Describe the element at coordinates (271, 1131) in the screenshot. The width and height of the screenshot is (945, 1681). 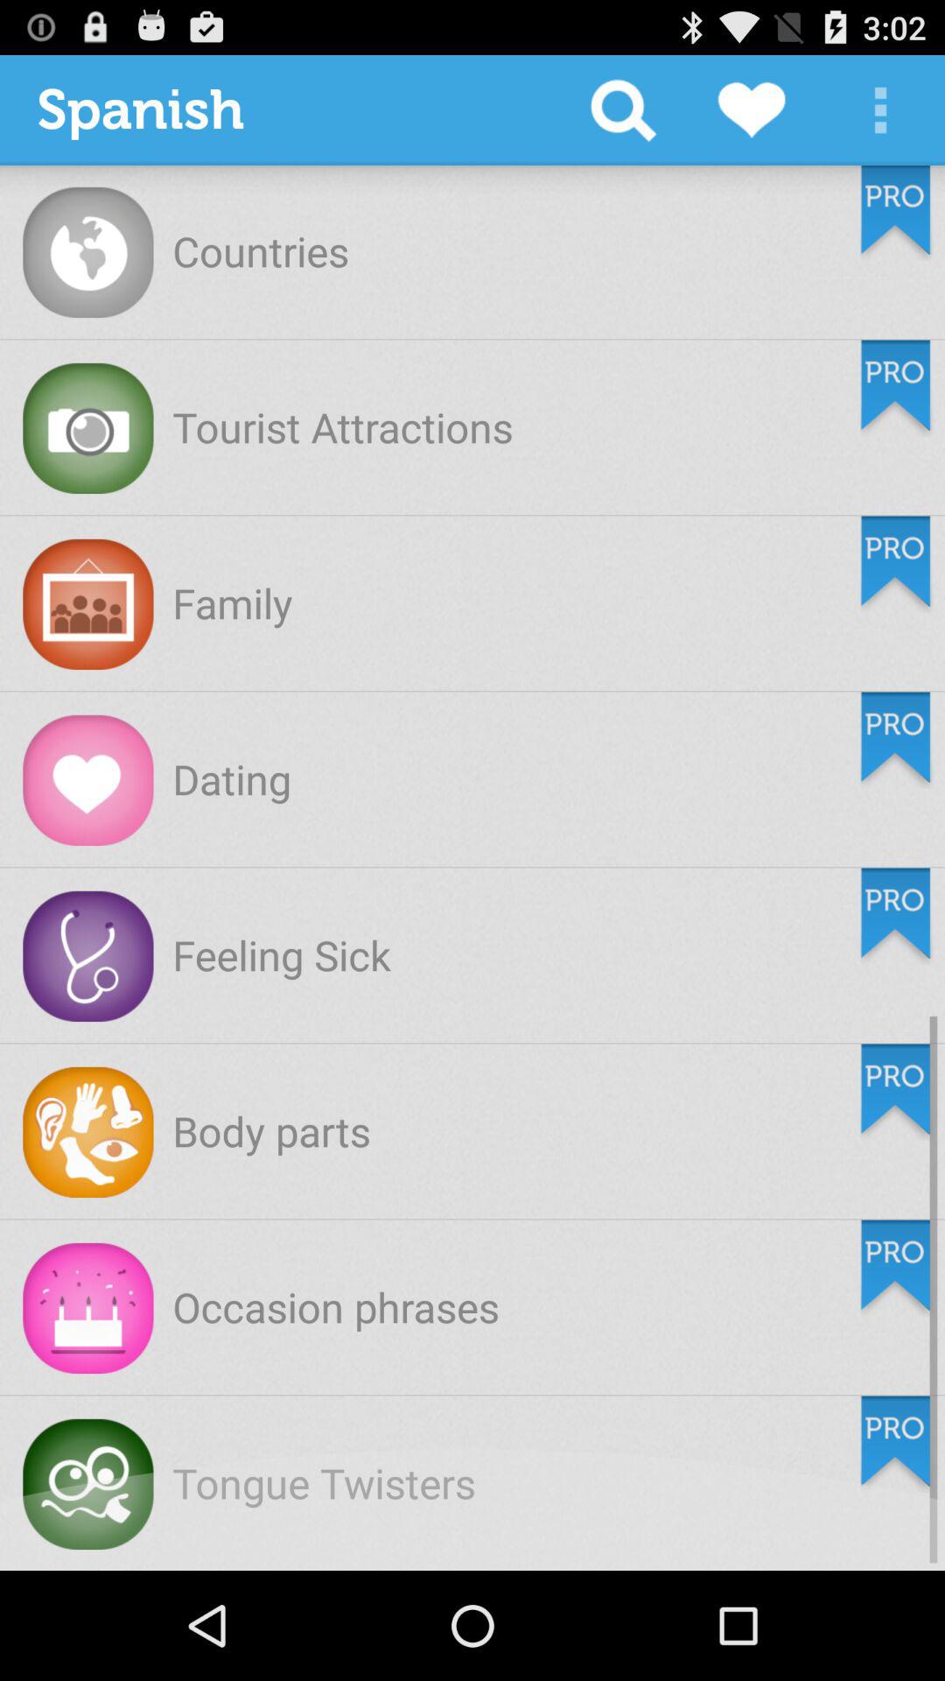
I see `scroll to body parts icon` at that location.